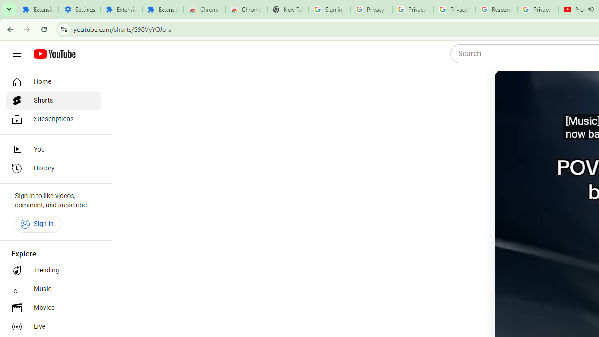 This screenshot has width=599, height=337. Describe the element at coordinates (38, 9) in the screenshot. I see `Extensions` at that location.